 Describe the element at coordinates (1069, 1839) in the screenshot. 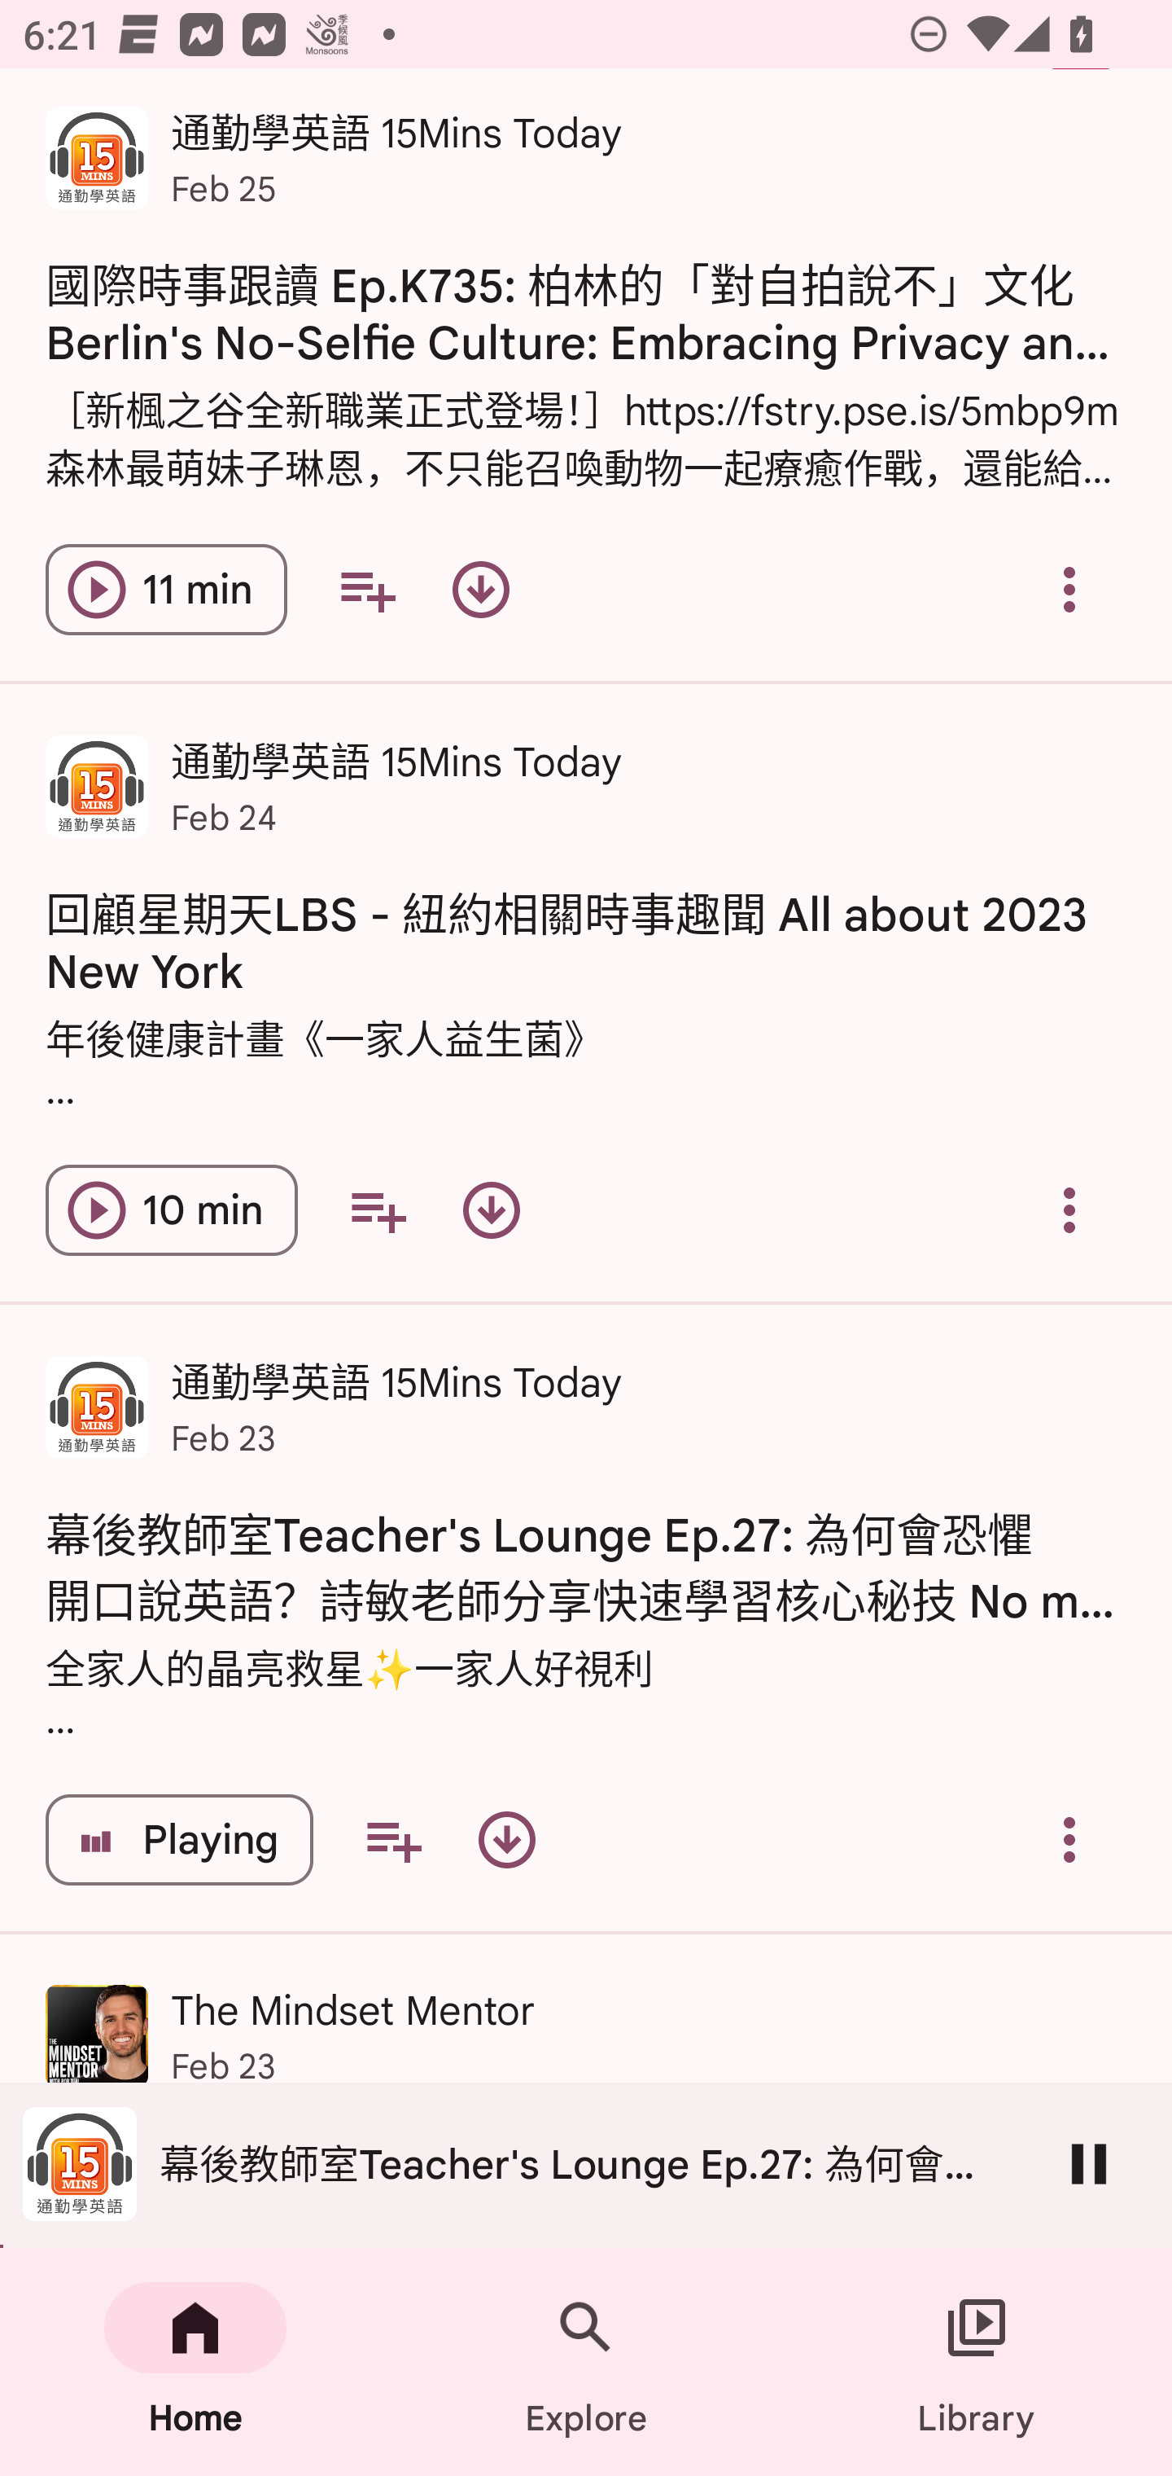

I see `Overflow menu` at that location.